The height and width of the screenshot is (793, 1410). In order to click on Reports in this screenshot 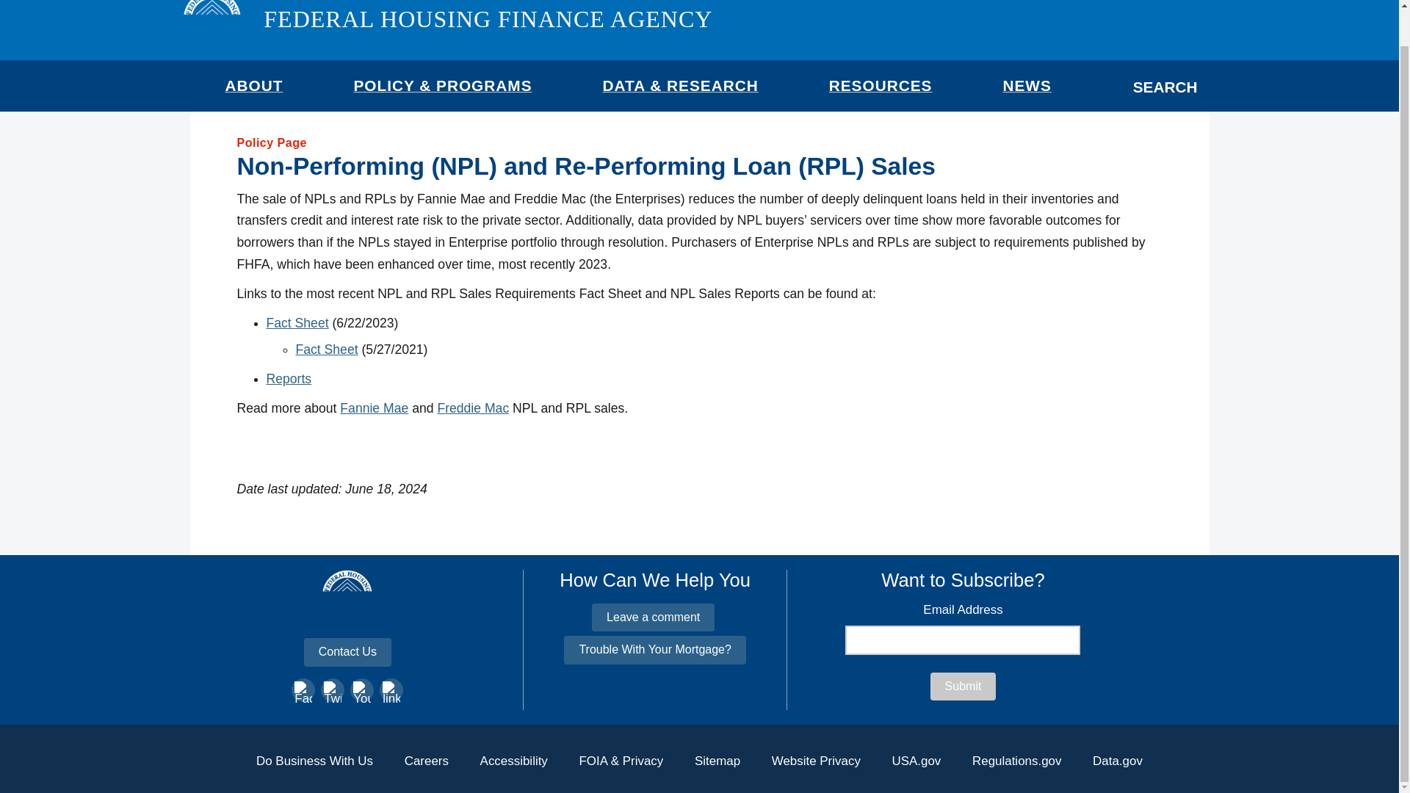, I will do `click(289, 379)`.